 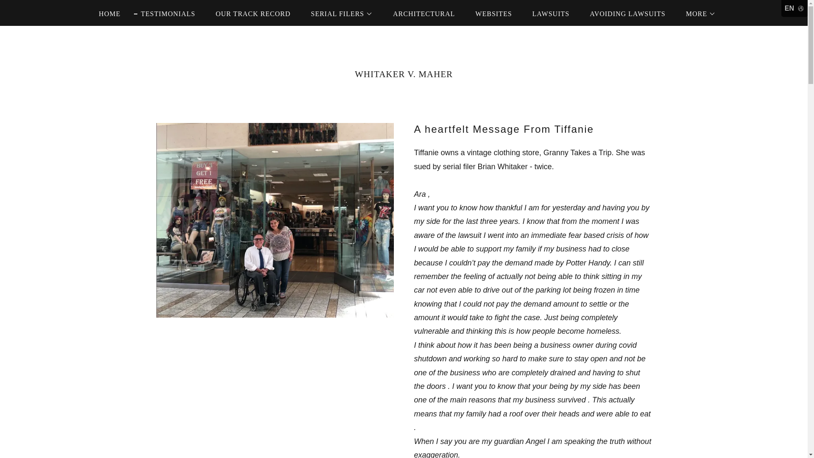 I want to click on SERIAL FILERS, so click(x=338, y=14).